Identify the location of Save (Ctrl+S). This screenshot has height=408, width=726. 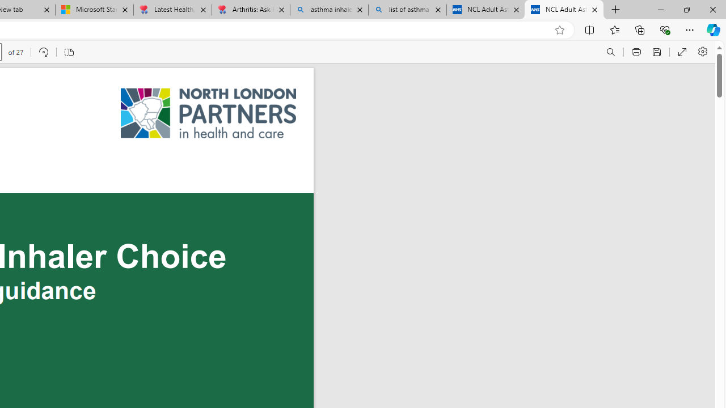
(657, 52).